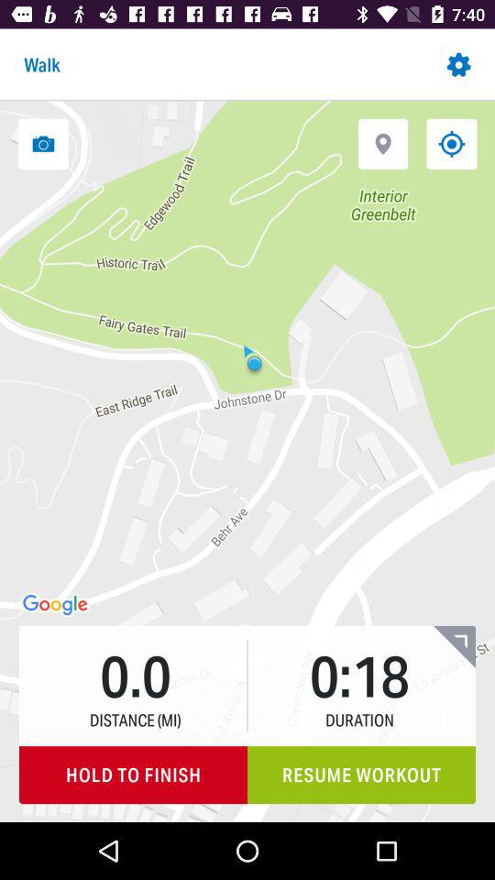 This screenshot has height=880, width=495. Describe the element at coordinates (383, 143) in the screenshot. I see `set waypoint` at that location.